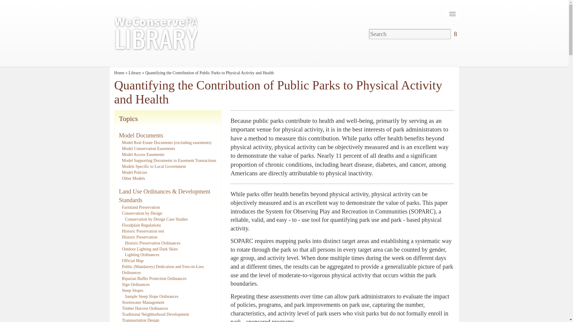  I want to click on Stormwater Management, so click(143, 302).